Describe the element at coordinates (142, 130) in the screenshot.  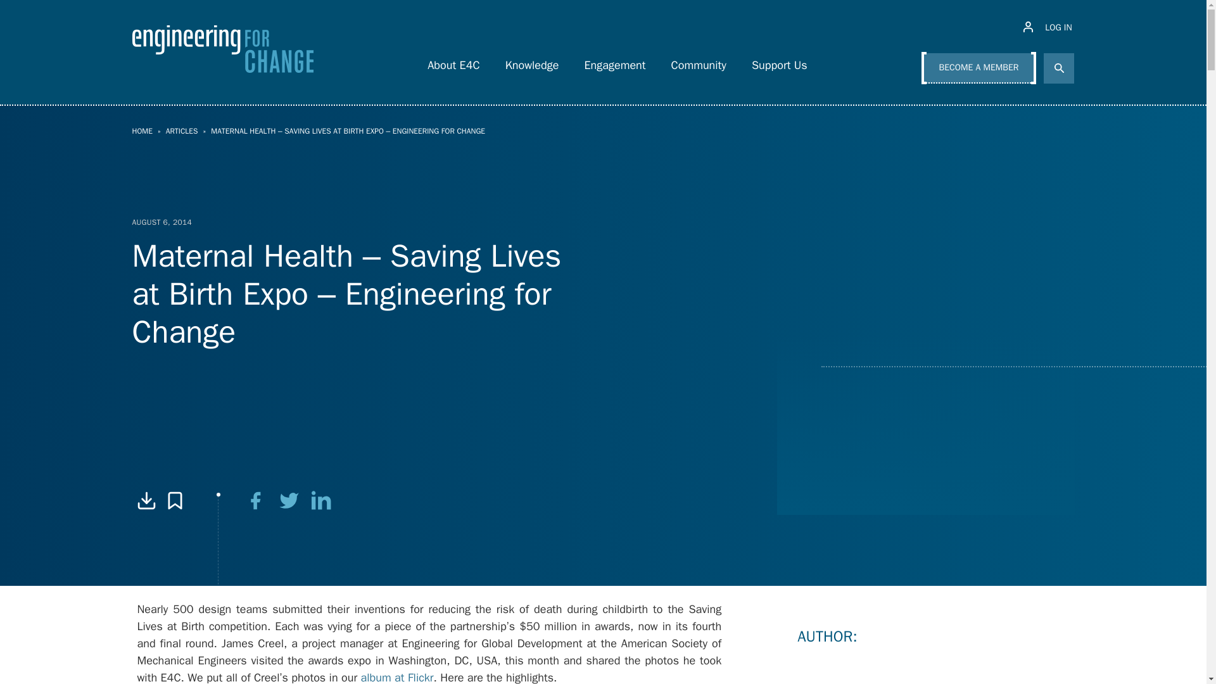
I see `HOME` at that location.